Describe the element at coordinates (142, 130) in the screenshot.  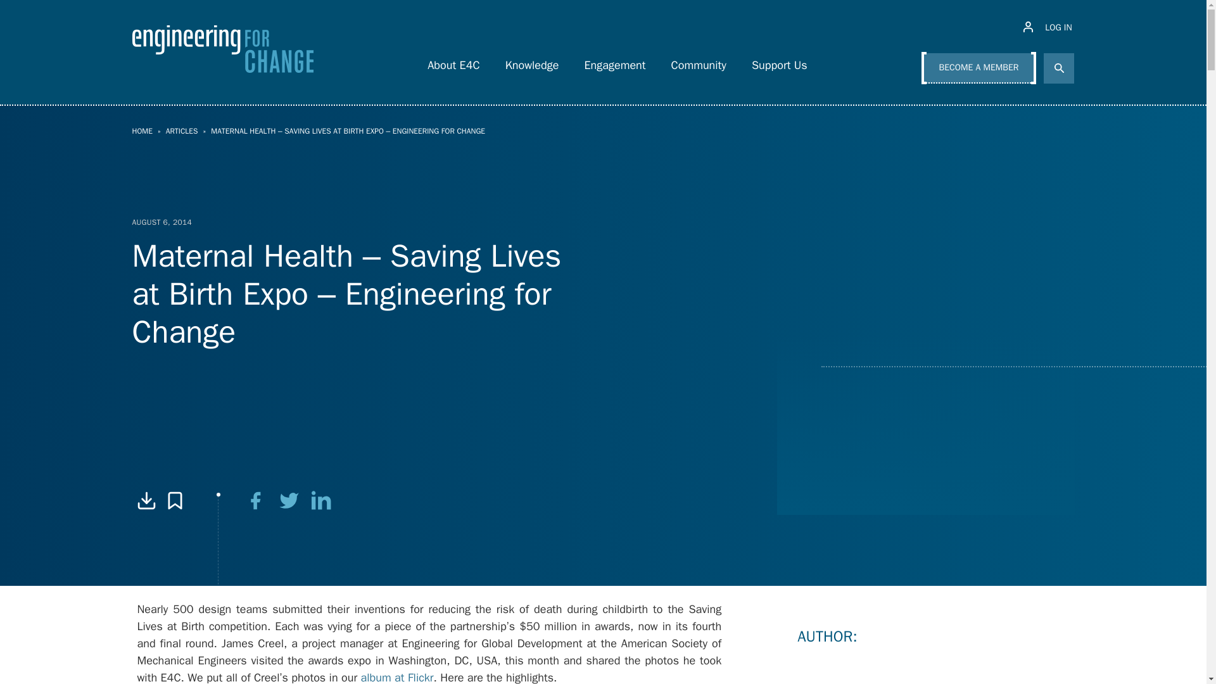
I see `HOME` at that location.